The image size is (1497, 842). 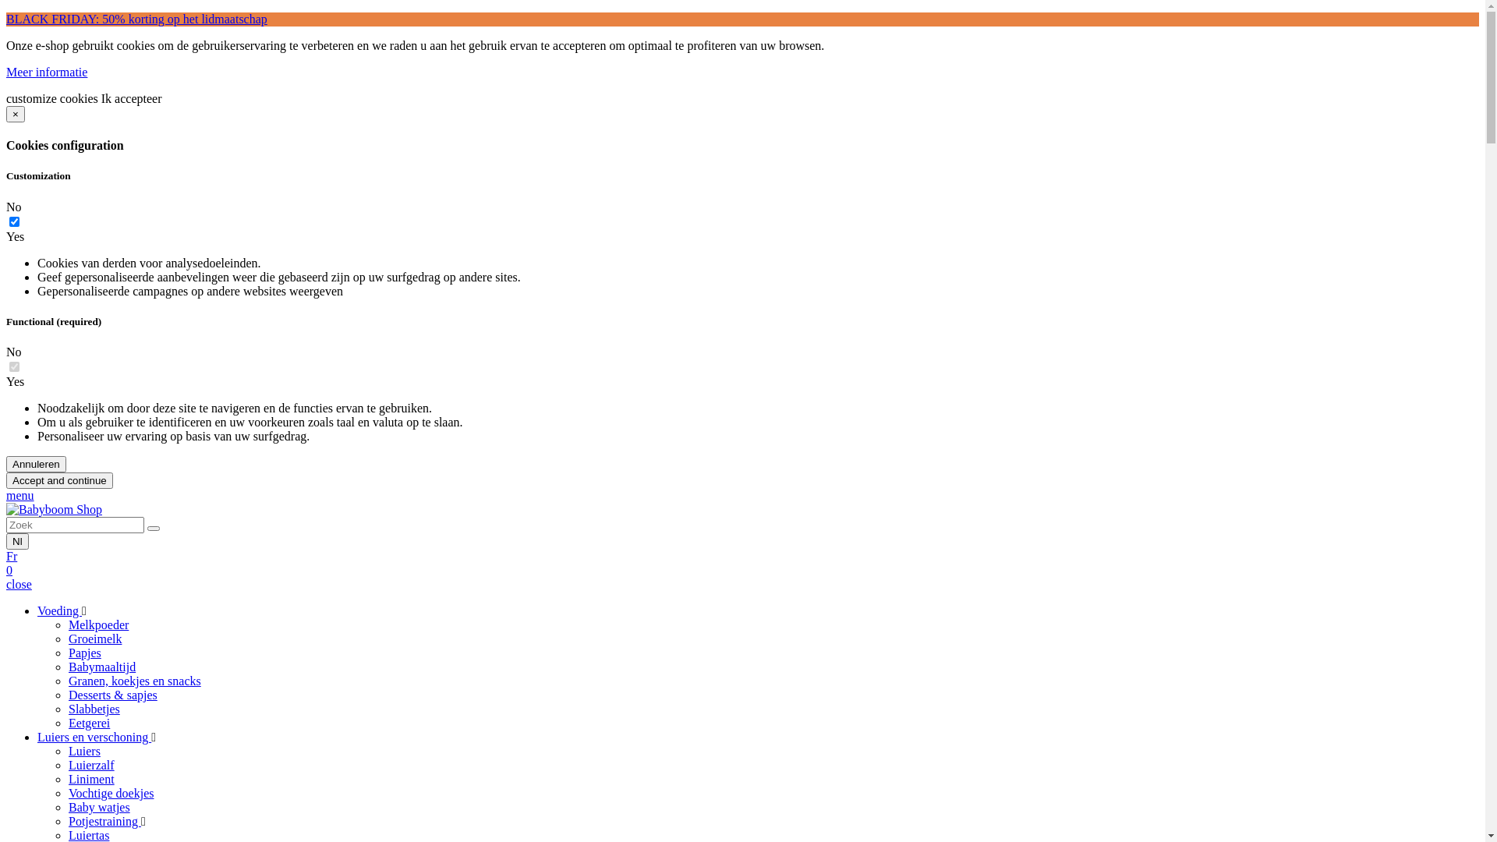 I want to click on Vochtige doekjes, so click(x=111, y=794).